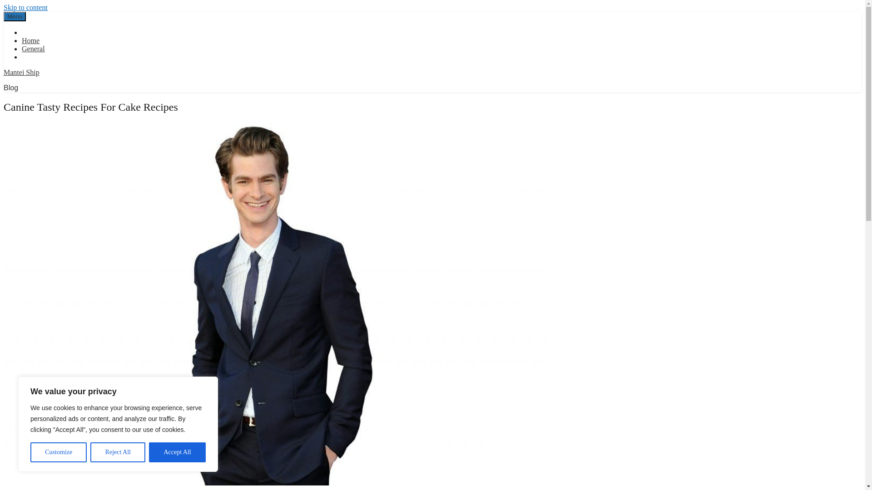  What do you see at coordinates (58, 452) in the screenshot?
I see `Customize` at bounding box center [58, 452].